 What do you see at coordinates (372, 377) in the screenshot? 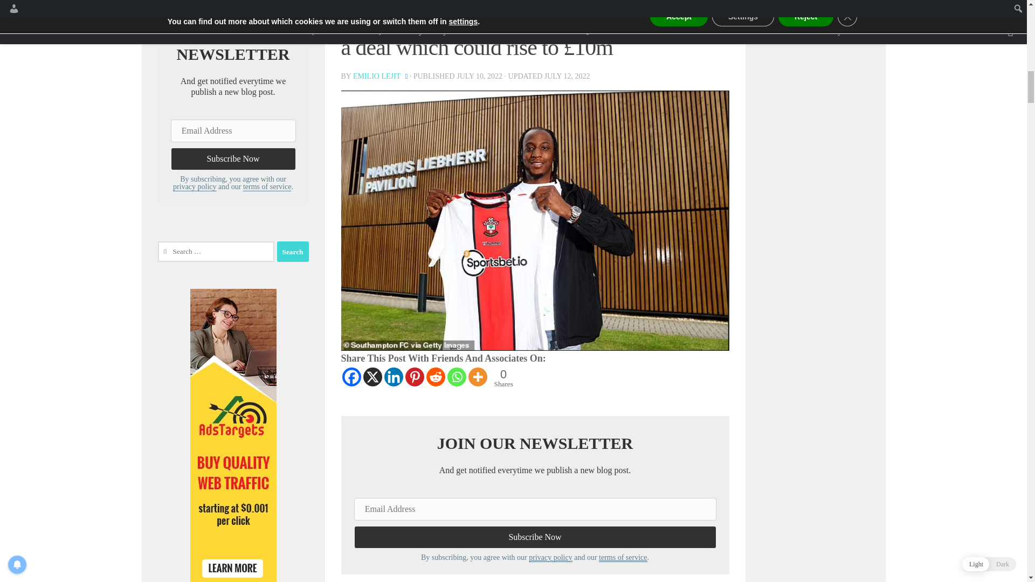
I see `X` at bounding box center [372, 377].